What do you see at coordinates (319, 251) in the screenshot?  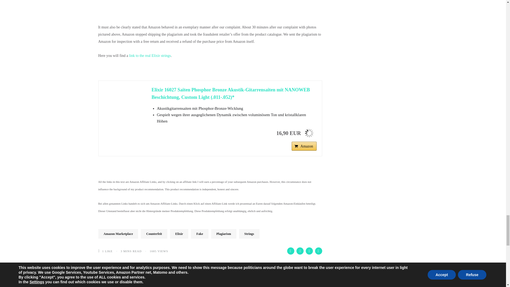 I see `Share with Whatsapp` at bounding box center [319, 251].